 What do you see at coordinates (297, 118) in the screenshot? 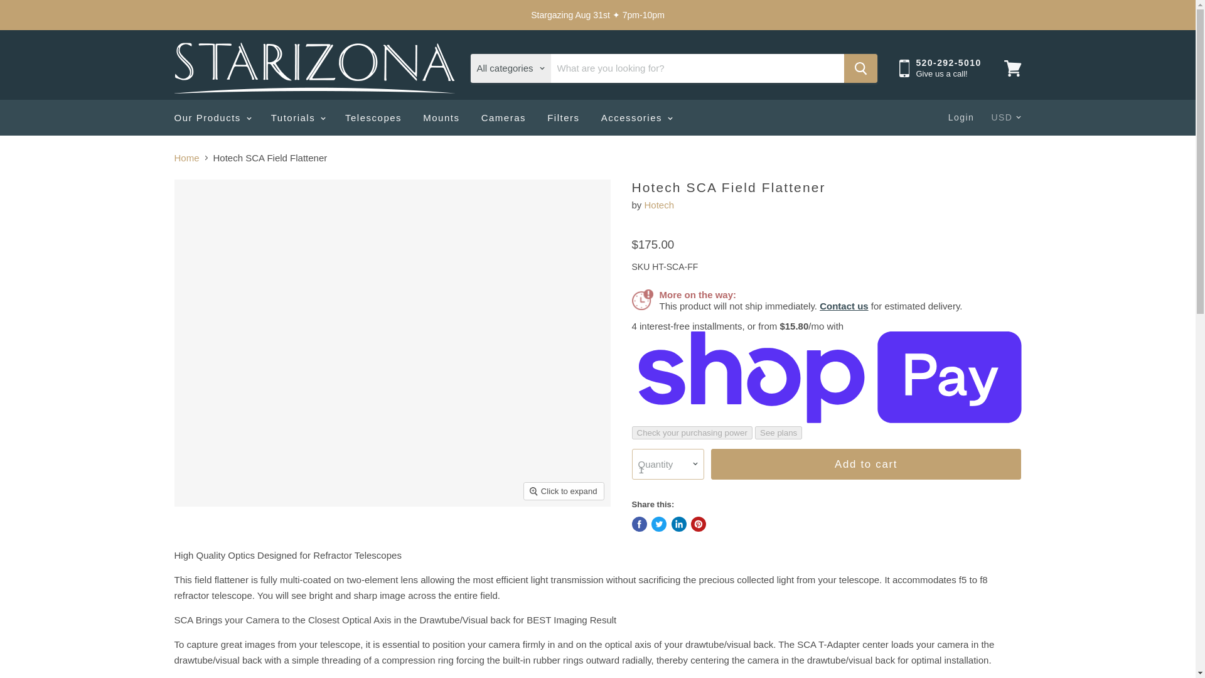
I see `Tutorials` at bounding box center [297, 118].